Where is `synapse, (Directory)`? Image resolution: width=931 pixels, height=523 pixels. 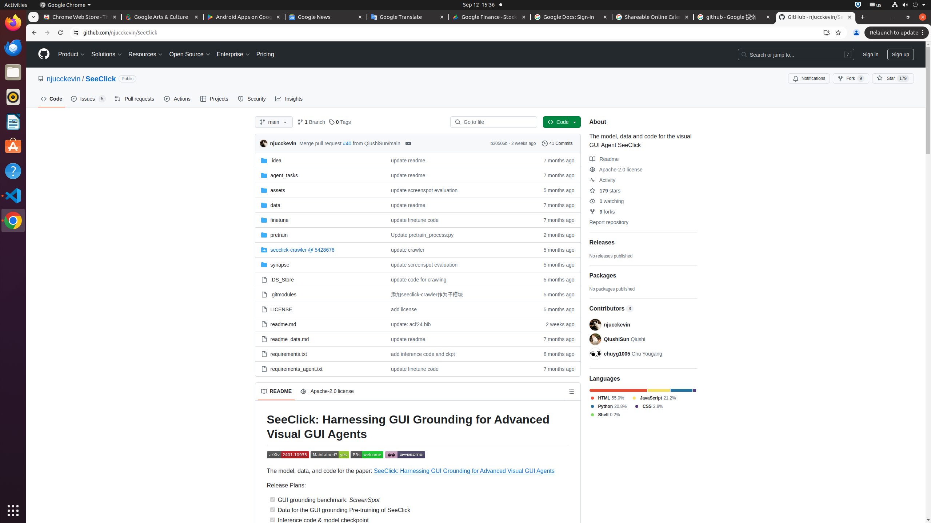
synapse, (Directory) is located at coordinates (280, 264).